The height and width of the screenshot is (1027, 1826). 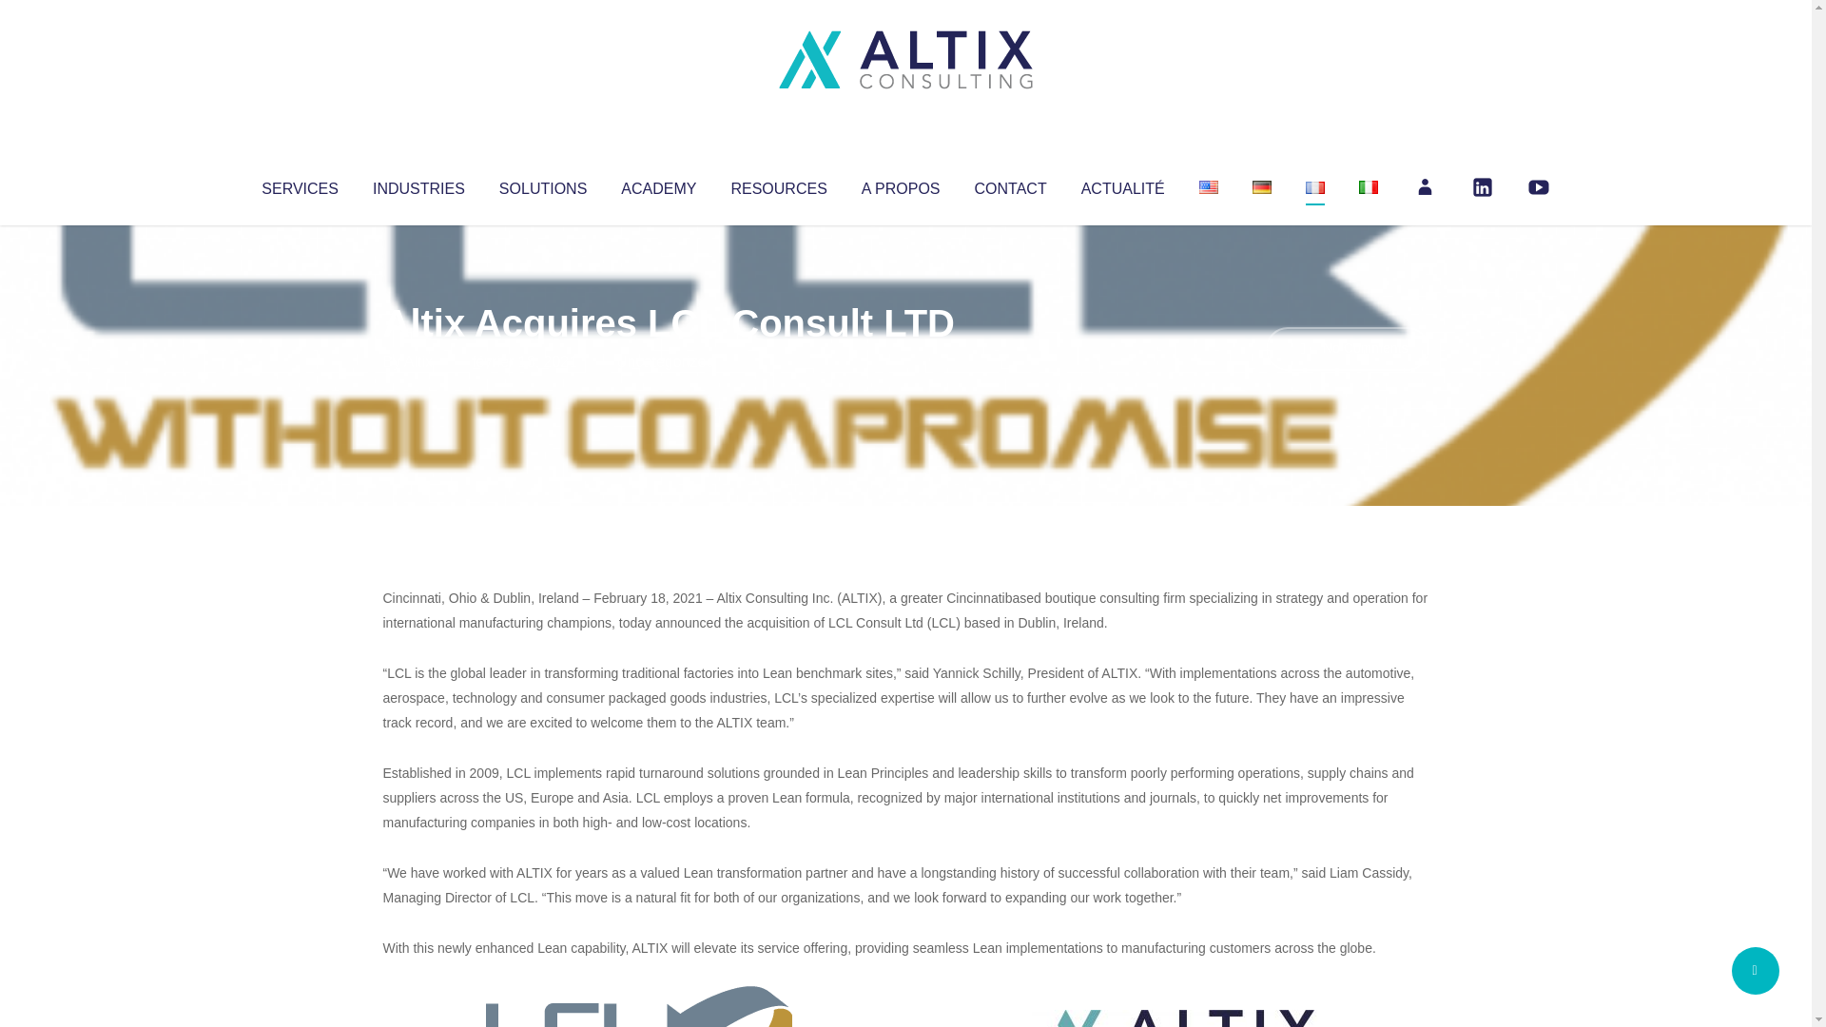 I want to click on Uncategorized, so click(x=665, y=361).